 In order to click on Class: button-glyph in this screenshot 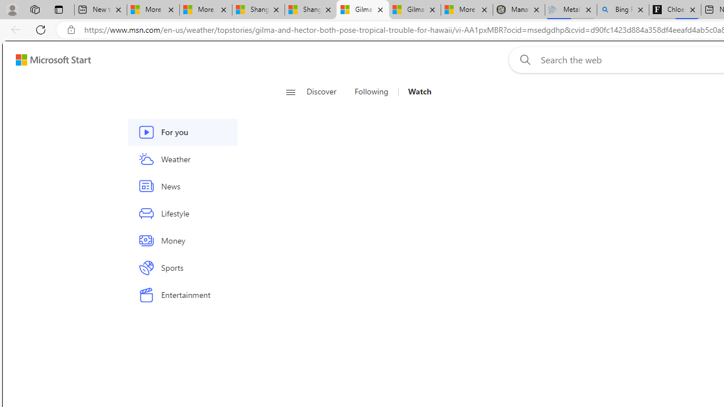, I will do `click(291, 92)`.